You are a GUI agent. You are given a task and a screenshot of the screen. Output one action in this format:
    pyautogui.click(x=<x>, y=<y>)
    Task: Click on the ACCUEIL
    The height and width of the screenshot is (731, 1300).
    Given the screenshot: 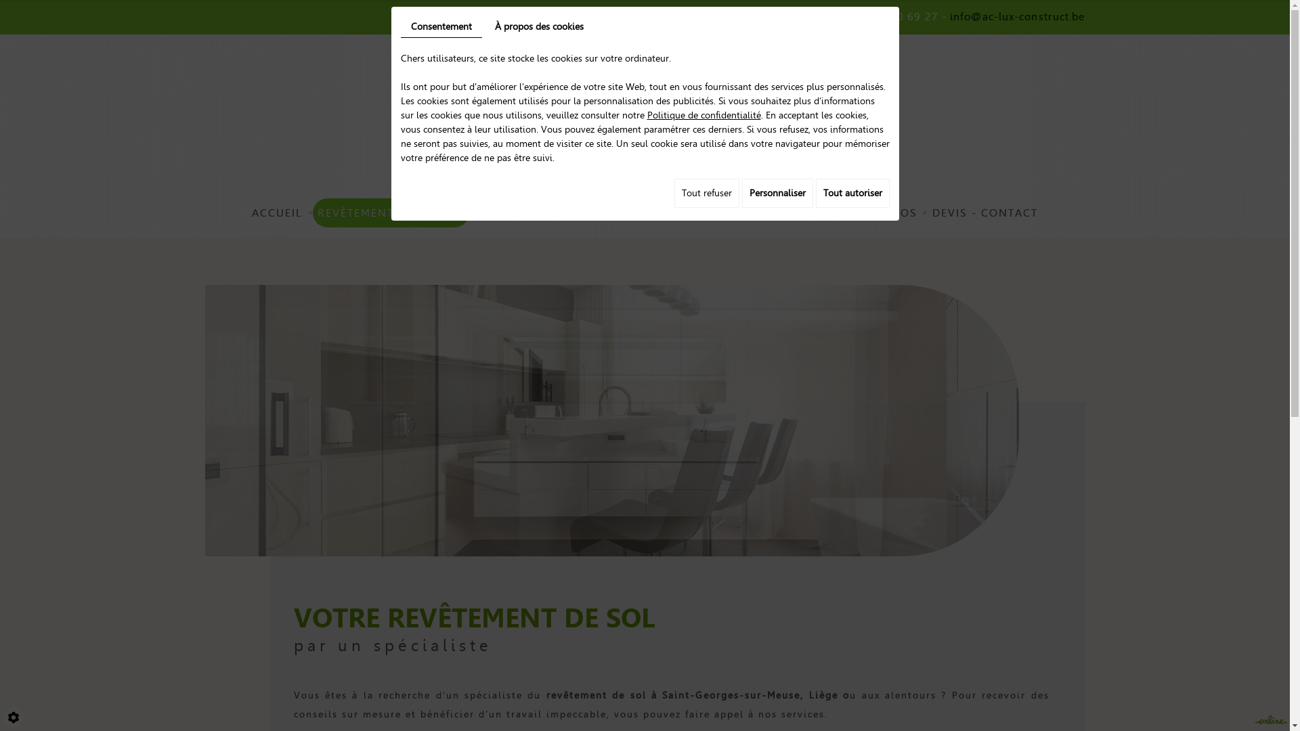 What is the action you would take?
    pyautogui.click(x=278, y=213)
    